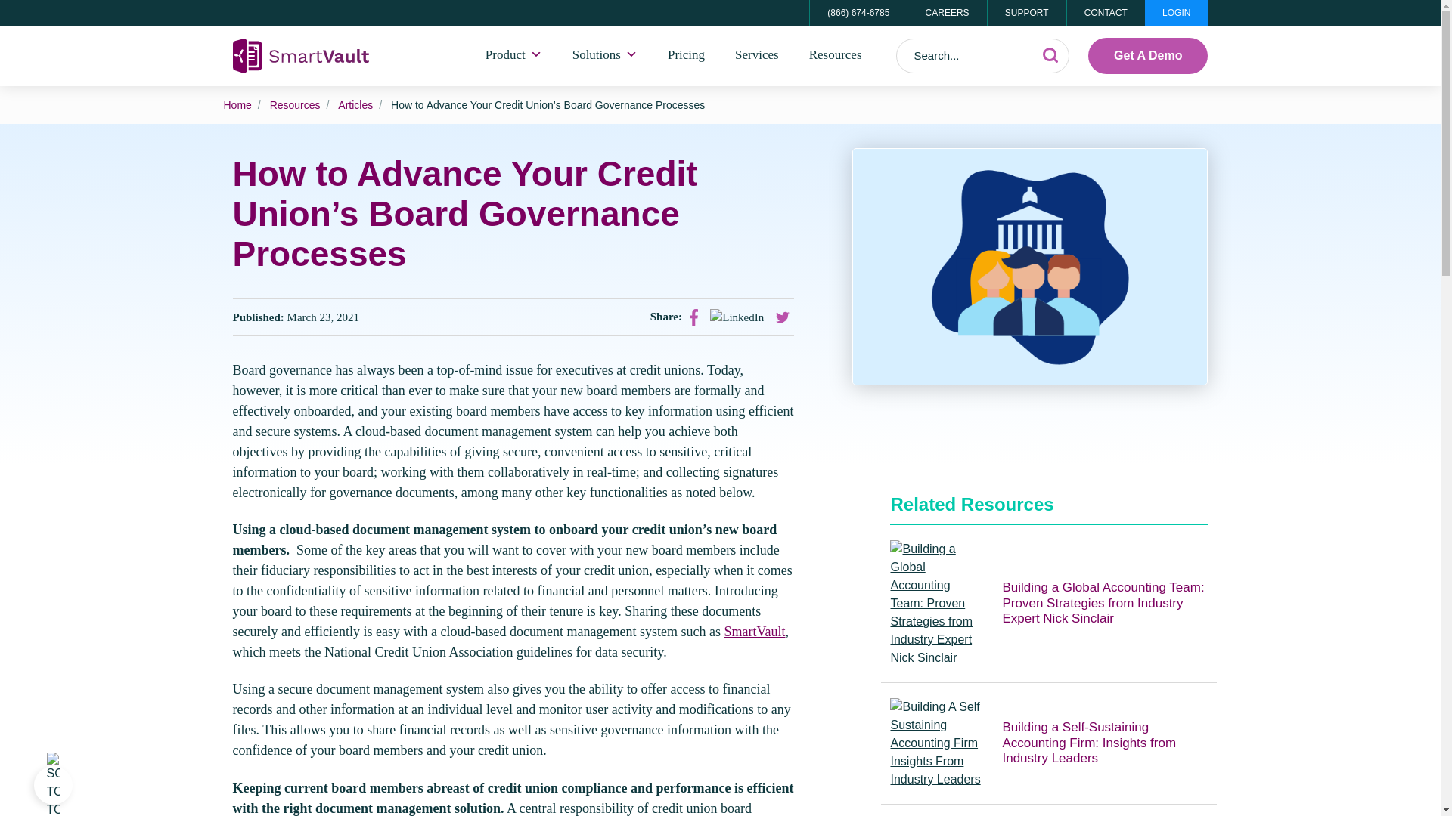 The height and width of the screenshot is (816, 1452). I want to click on LOGIN, so click(1177, 12).